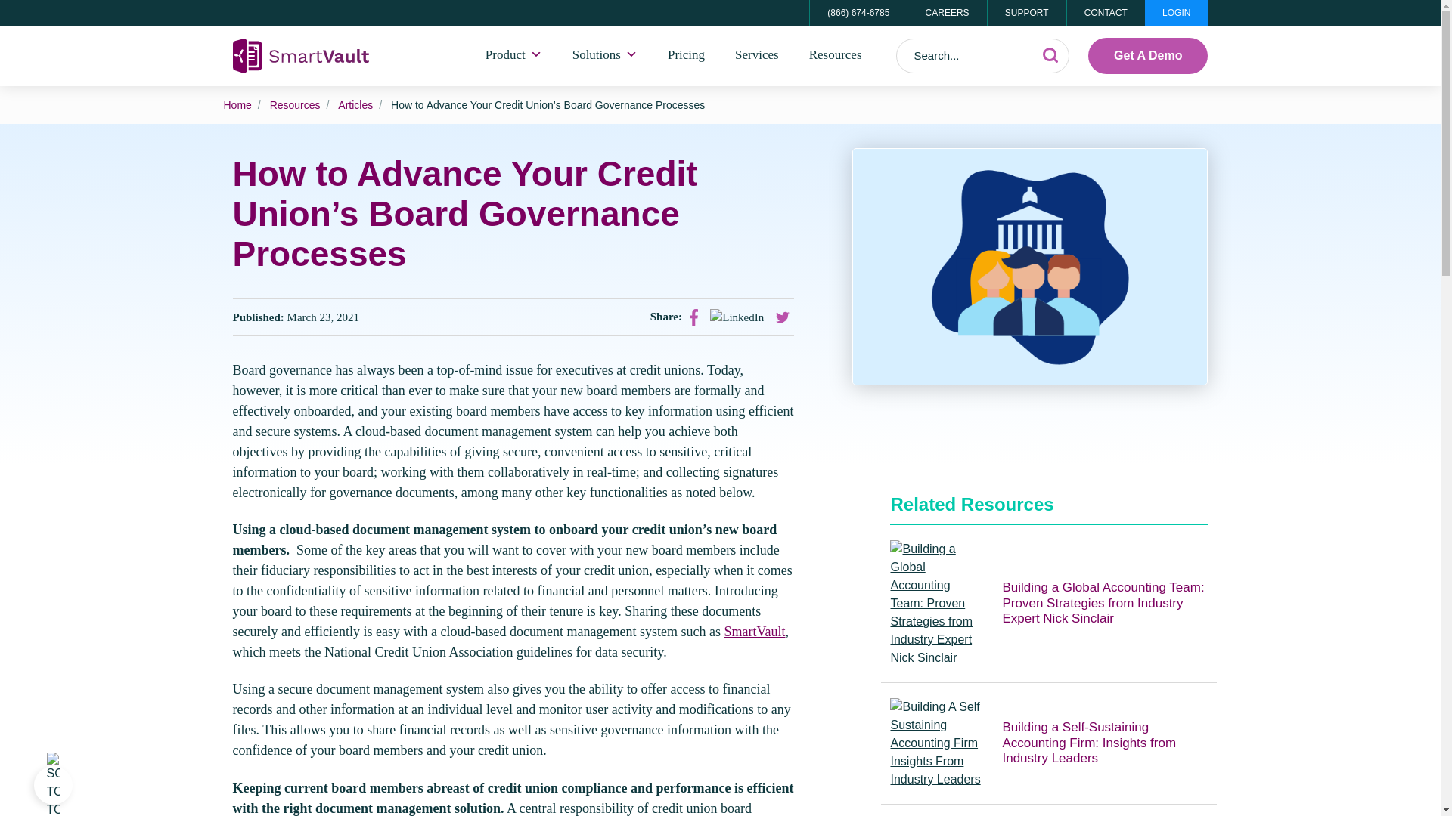 The height and width of the screenshot is (816, 1452). I want to click on LOGIN, so click(1177, 12).